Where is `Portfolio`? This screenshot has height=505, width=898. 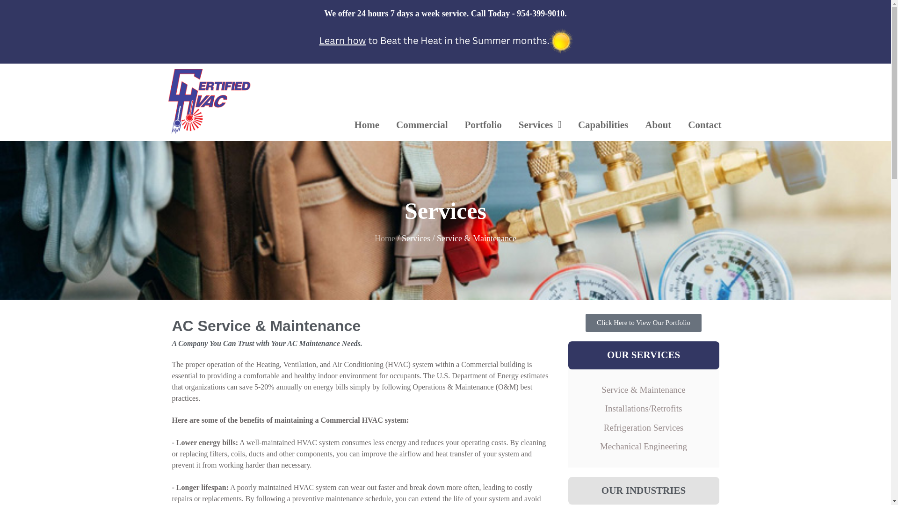
Portfolio is located at coordinates (483, 124).